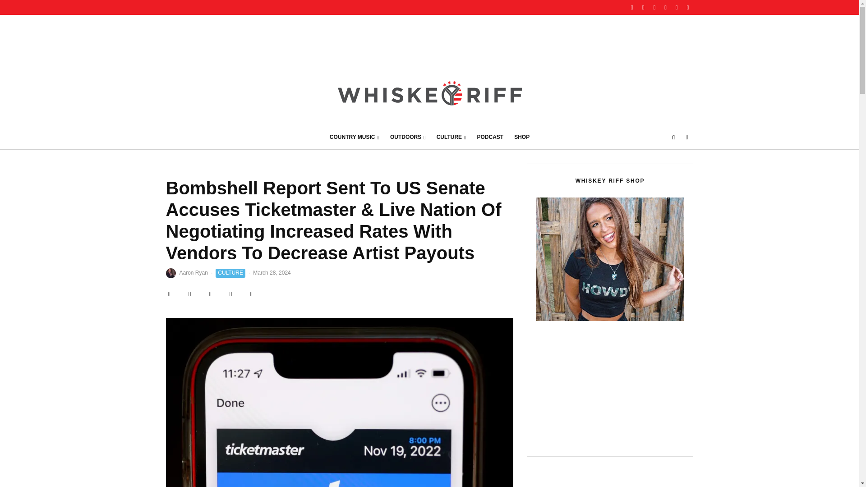 The width and height of the screenshot is (866, 487). I want to click on CULTURE, so click(451, 137).